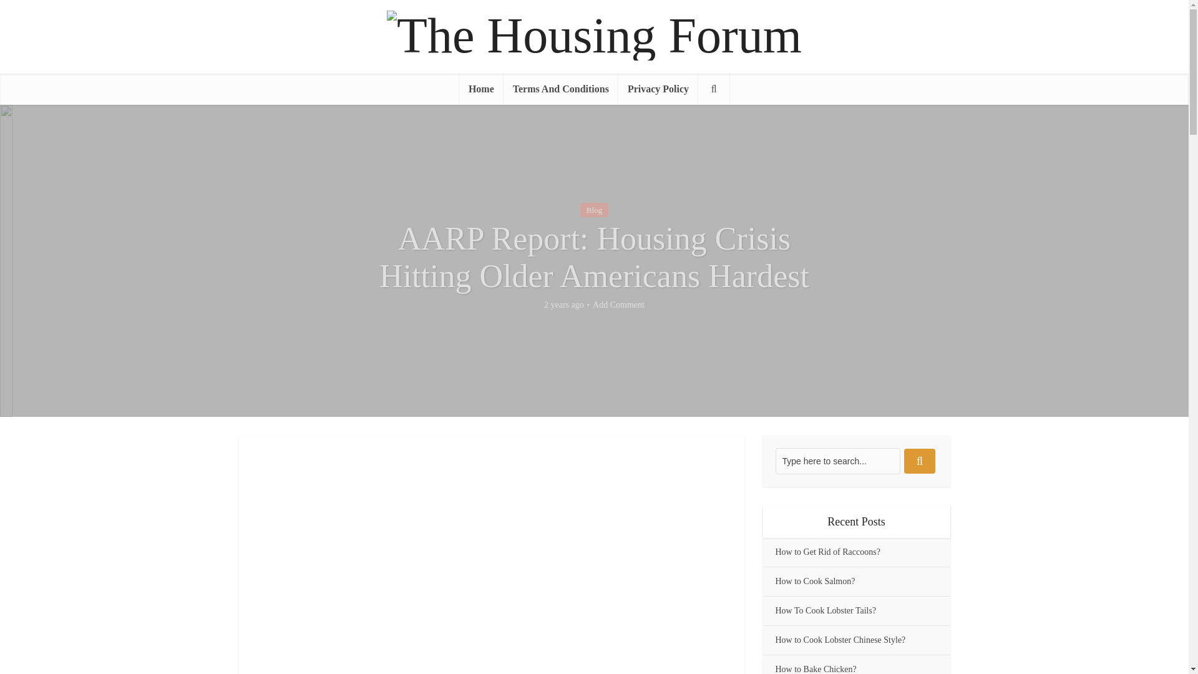 The height and width of the screenshot is (674, 1198). Describe the element at coordinates (658, 89) in the screenshot. I see `Privacy Policy` at that location.